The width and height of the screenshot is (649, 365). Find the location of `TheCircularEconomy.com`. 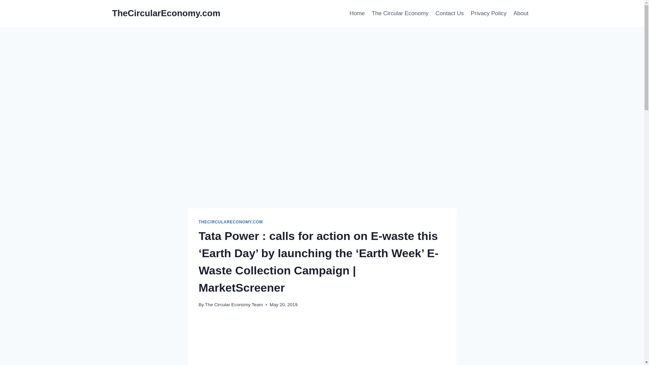

TheCircularEconomy.com is located at coordinates (166, 13).